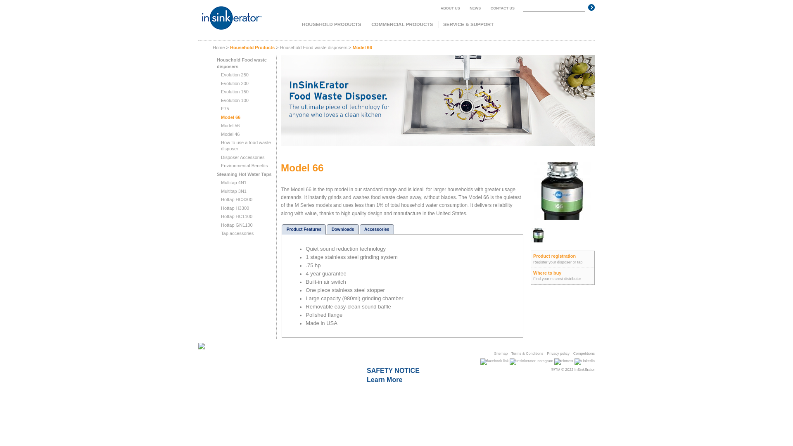 This screenshot has height=446, width=793. I want to click on Evolution 200, so click(235, 83).